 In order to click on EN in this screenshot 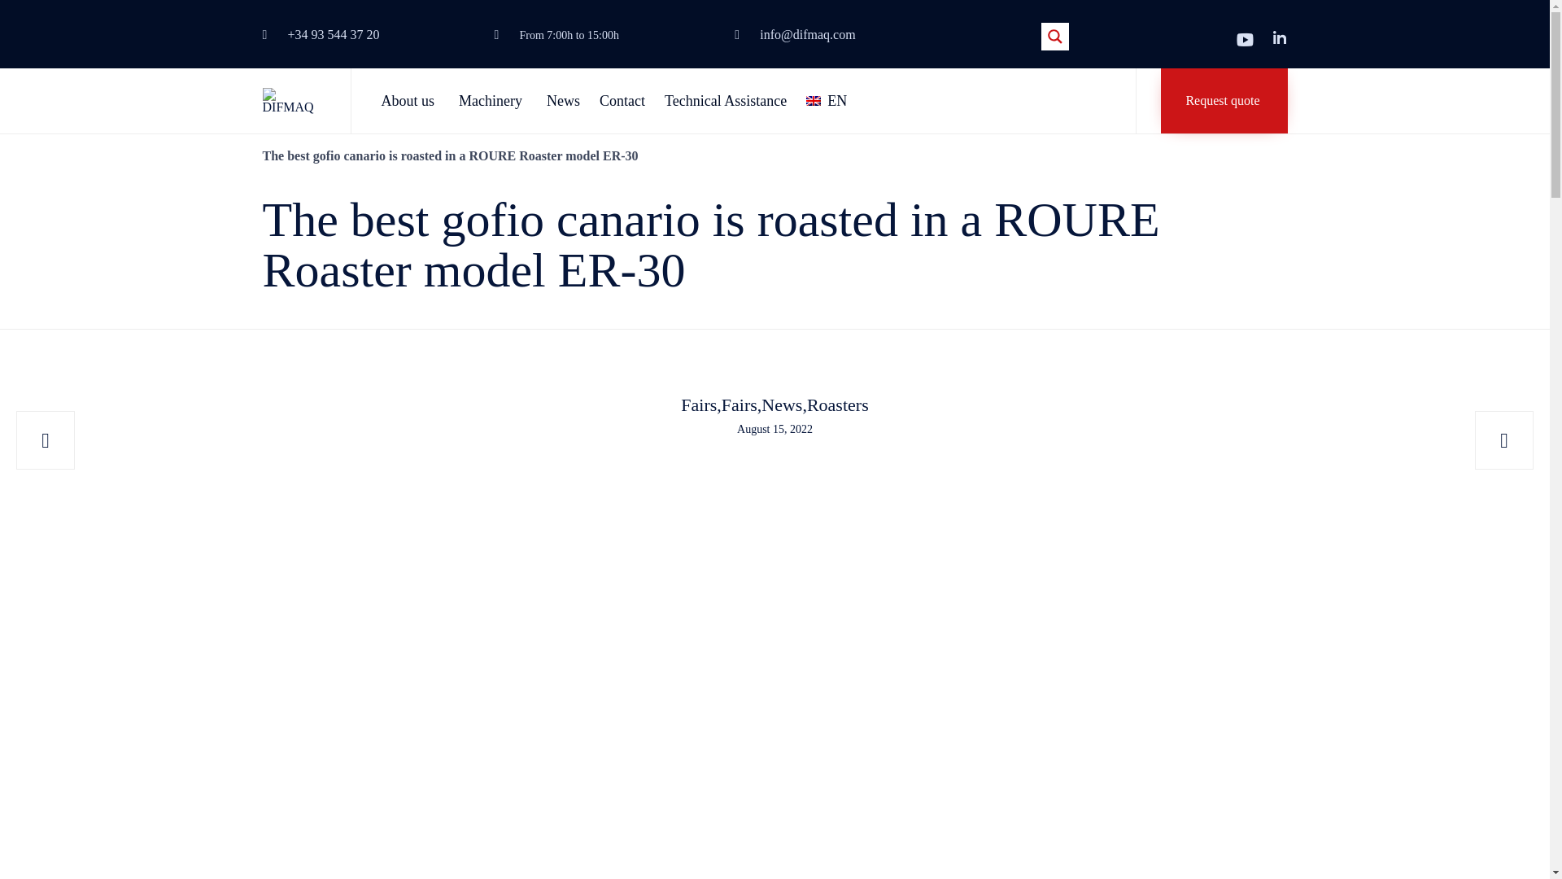, I will do `click(827, 101)`.